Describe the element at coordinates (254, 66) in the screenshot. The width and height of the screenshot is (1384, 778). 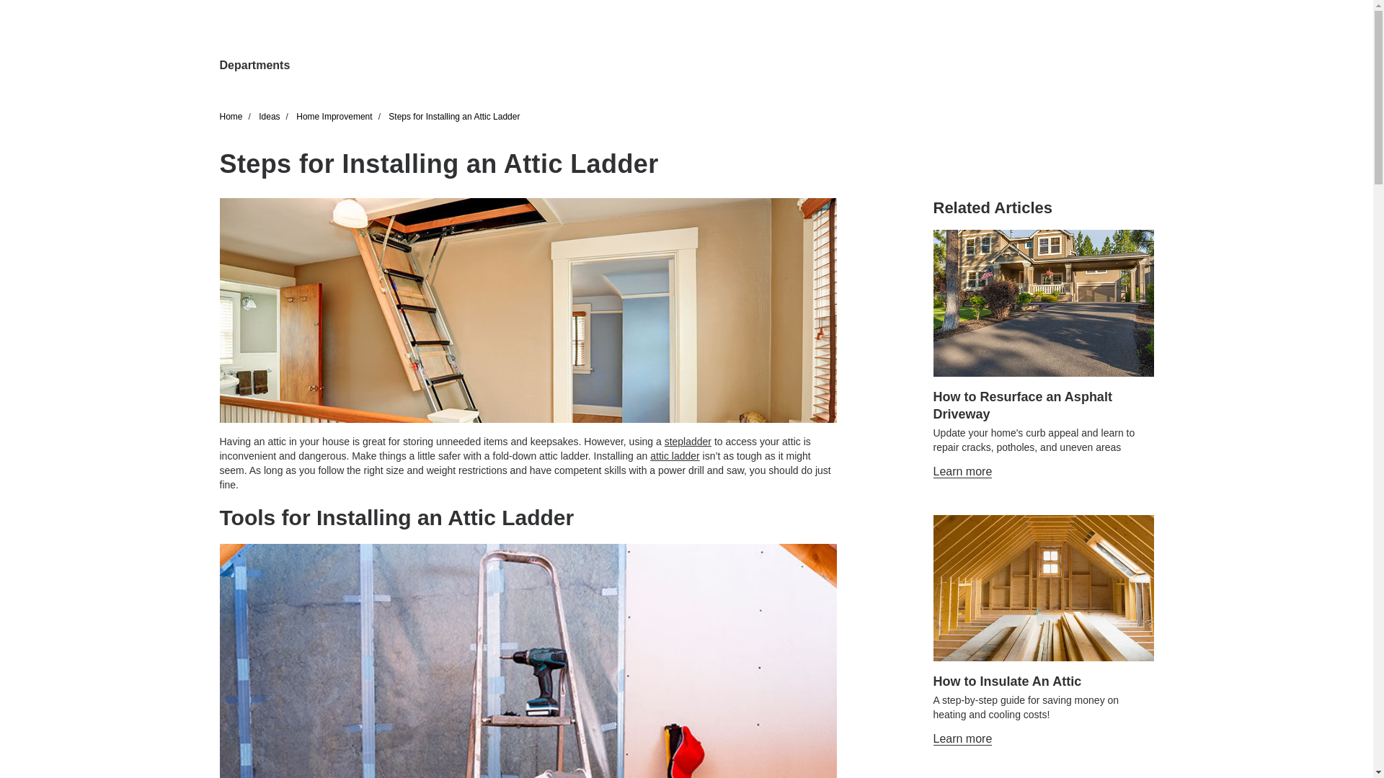
I see `Departments` at that location.